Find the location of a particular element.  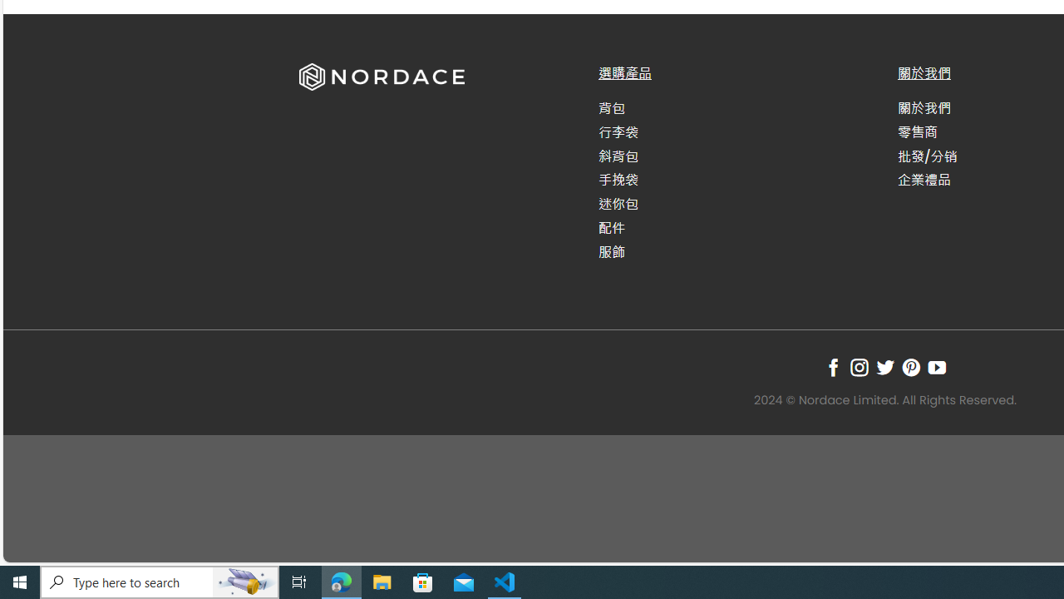

Follow on Facebook is located at coordinates (833, 367).